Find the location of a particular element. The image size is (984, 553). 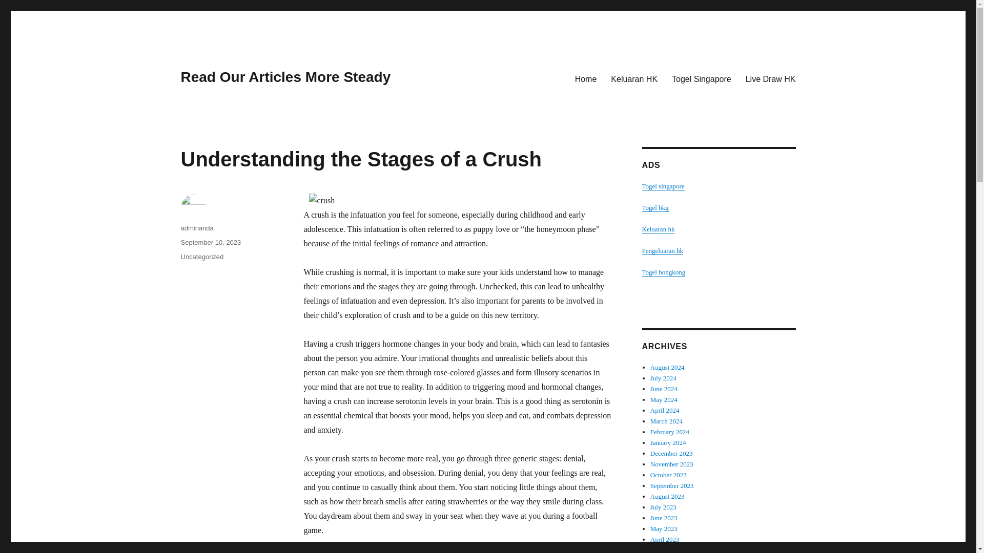

Keluaran HK is located at coordinates (634, 78).